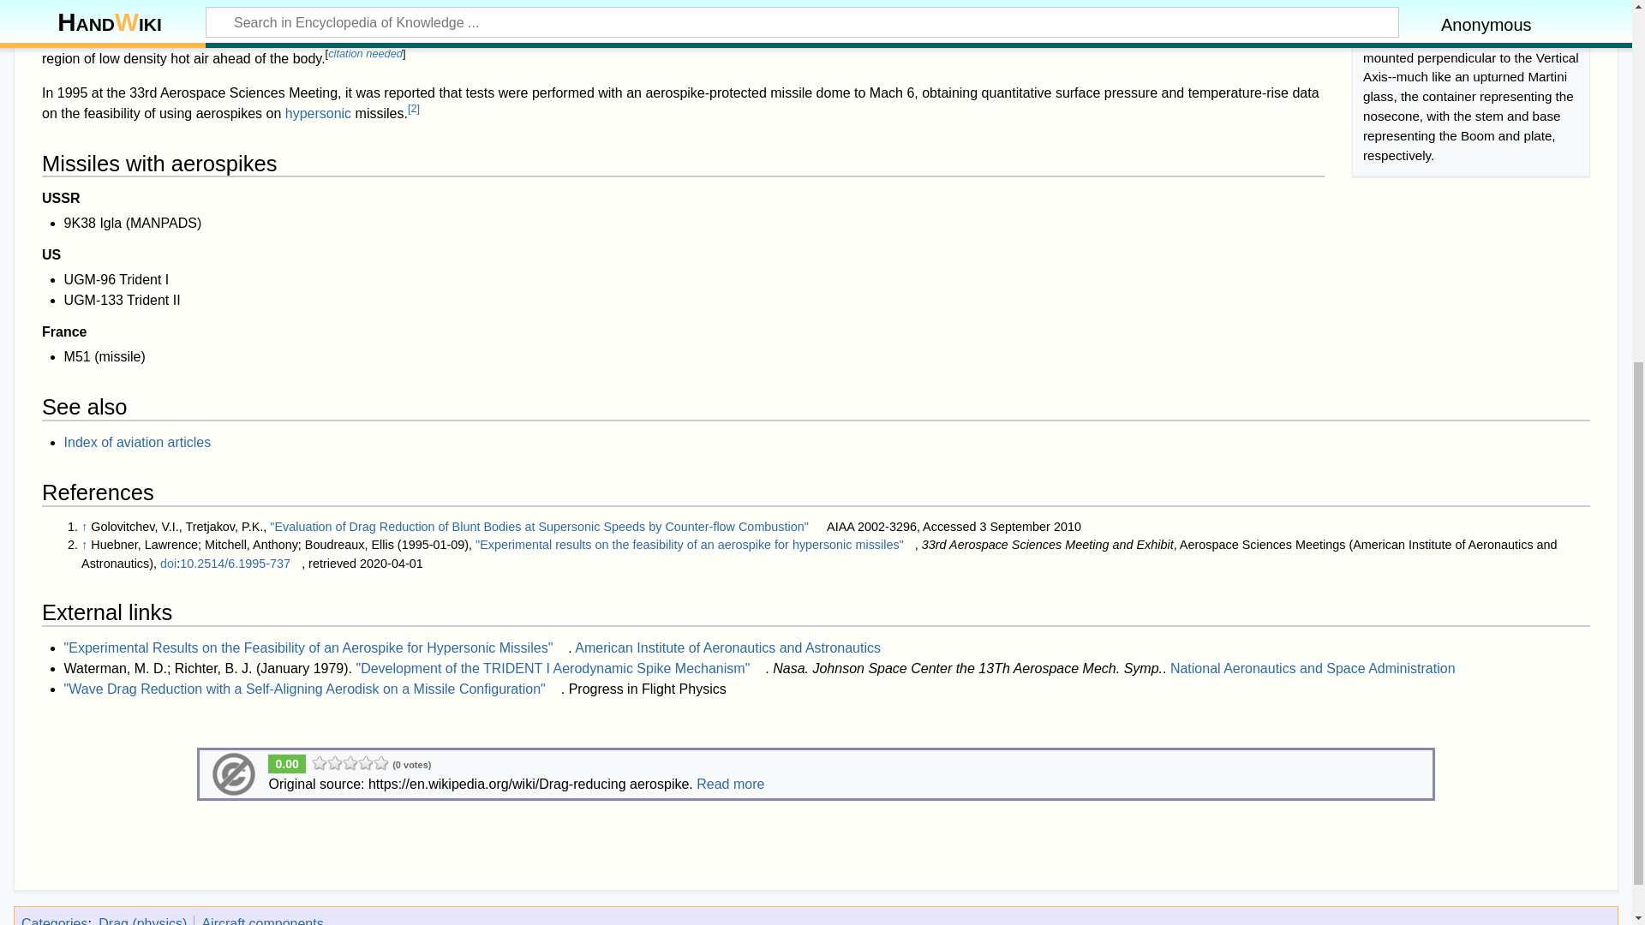 This screenshot has height=925, width=1645. I want to click on citation needed, so click(365, 53).